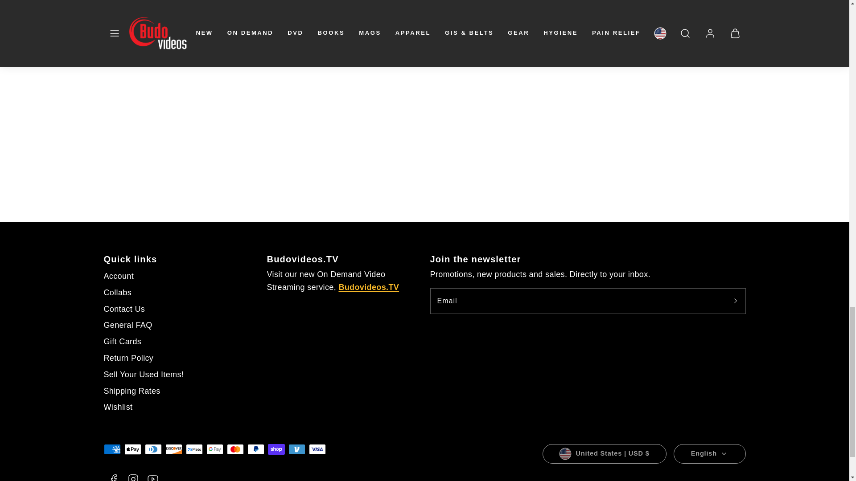  I want to click on Visa, so click(317, 449).